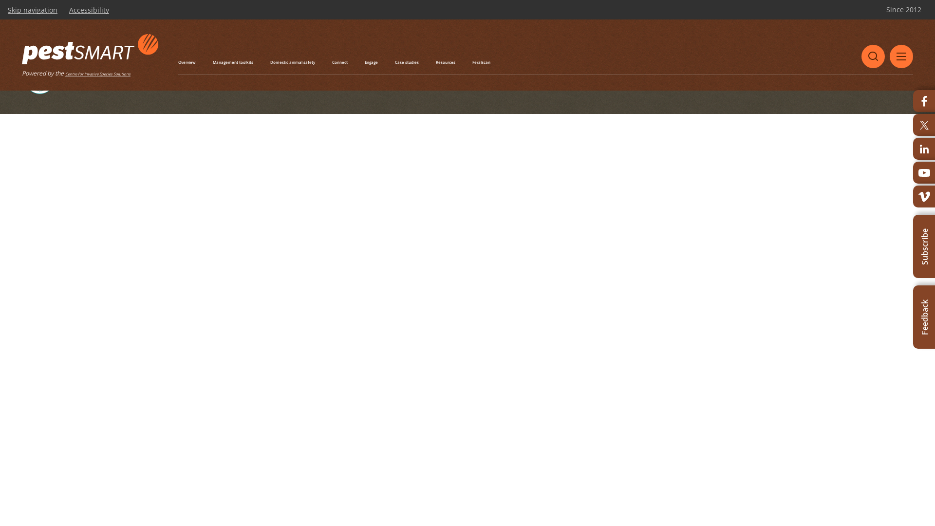 This screenshot has height=526, width=935. Describe the element at coordinates (293, 62) in the screenshot. I see `Domestic animal safety` at that location.